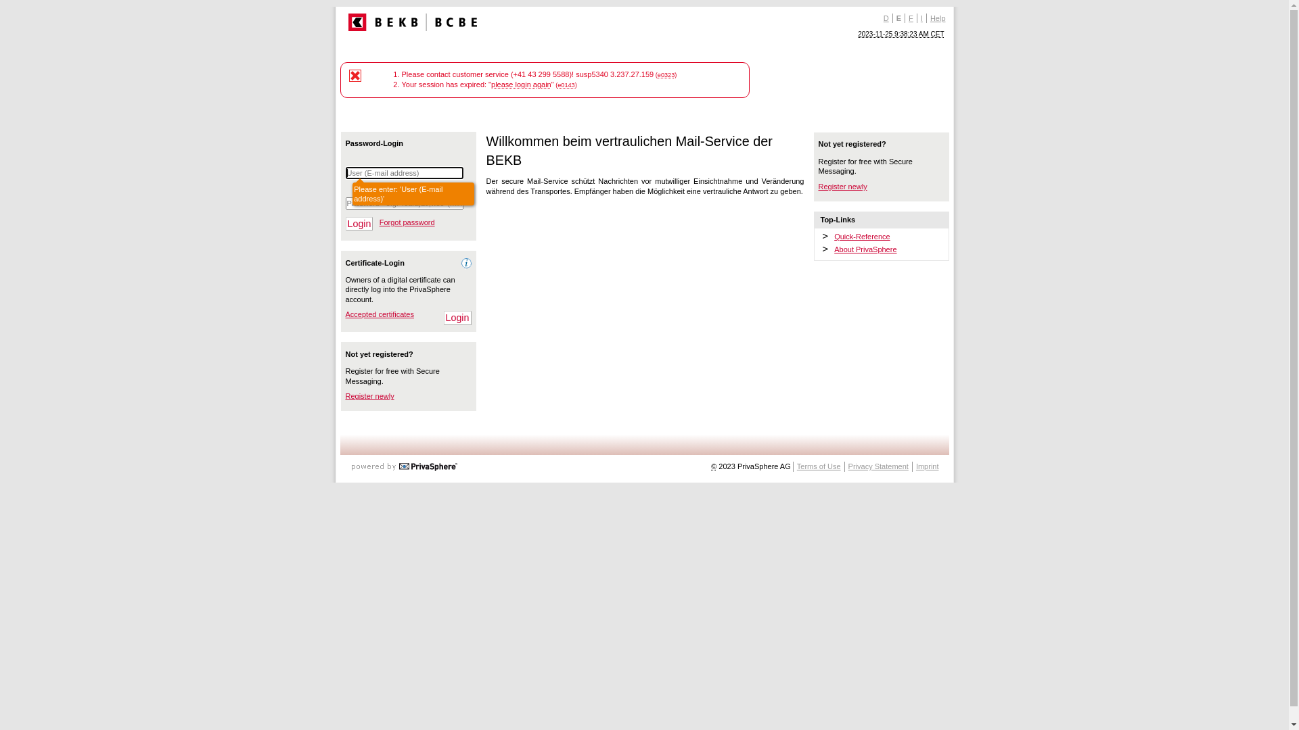 Image resolution: width=1299 pixels, height=730 pixels. Describe the element at coordinates (886, 18) in the screenshot. I see `D` at that location.